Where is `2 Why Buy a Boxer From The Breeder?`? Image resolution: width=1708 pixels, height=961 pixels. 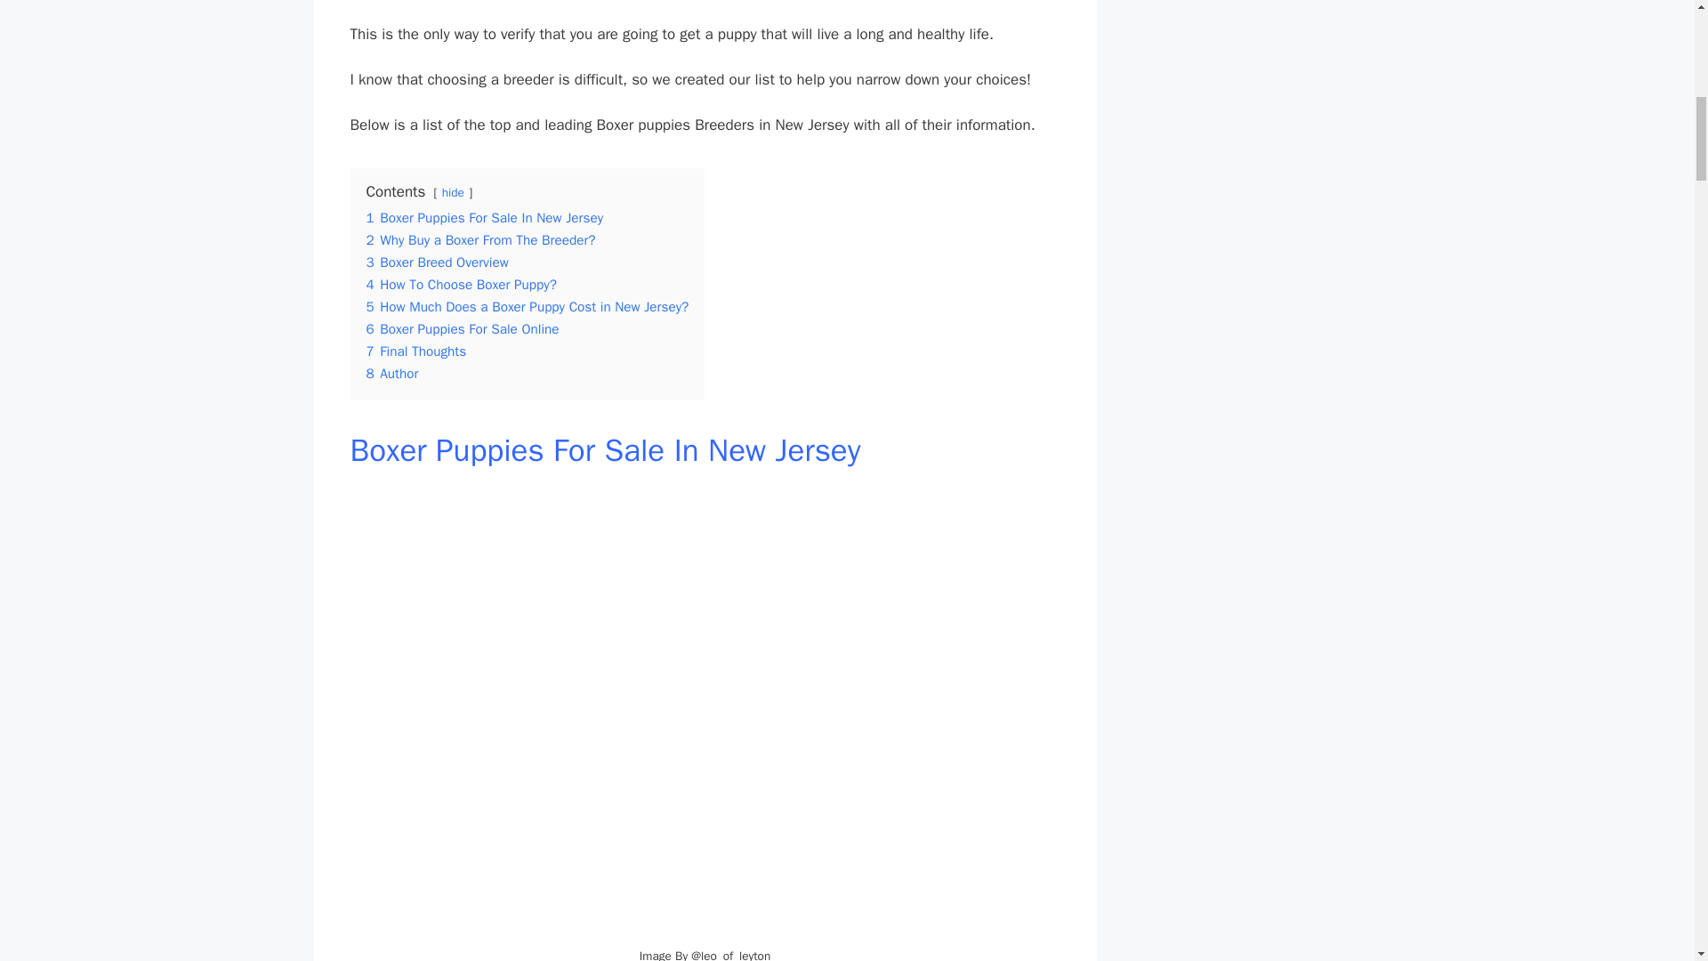 2 Why Buy a Boxer From The Breeder? is located at coordinates (481, 240).